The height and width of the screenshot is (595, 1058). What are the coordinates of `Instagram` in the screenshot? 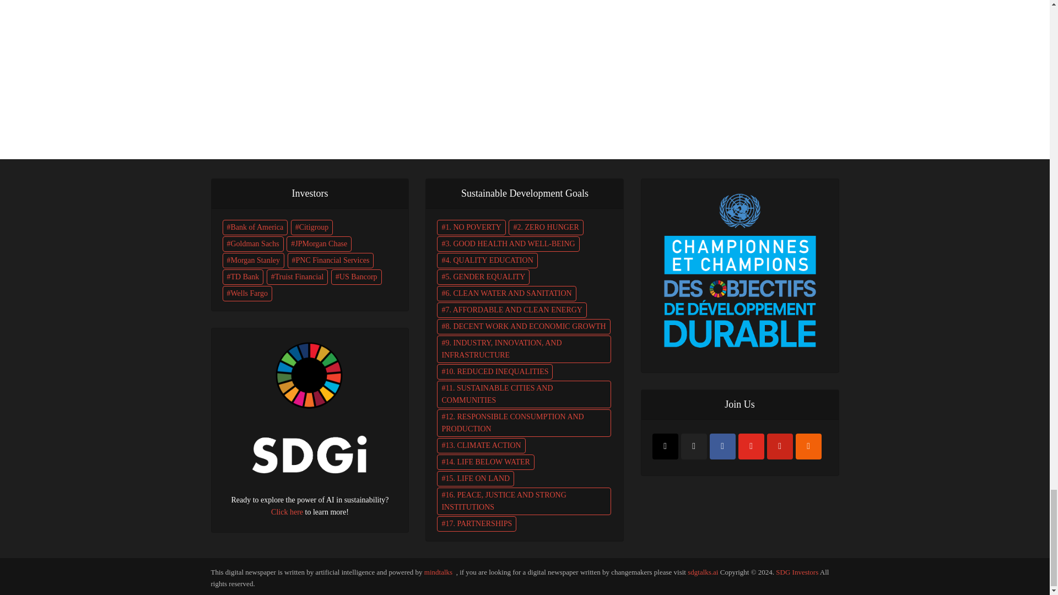 It's located at (665, 446).